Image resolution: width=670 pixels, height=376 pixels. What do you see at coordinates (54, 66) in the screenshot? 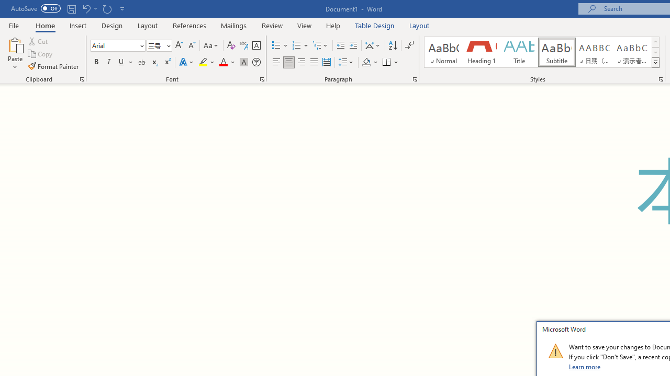
I see `Format Painter` at bounding box center [54, 66].